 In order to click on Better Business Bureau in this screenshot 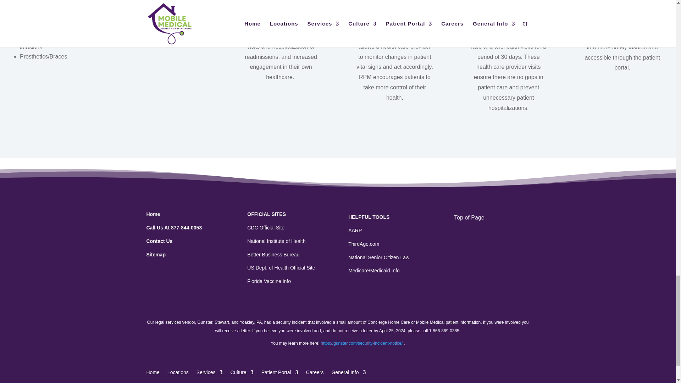, I will do `click(273, 254)`.